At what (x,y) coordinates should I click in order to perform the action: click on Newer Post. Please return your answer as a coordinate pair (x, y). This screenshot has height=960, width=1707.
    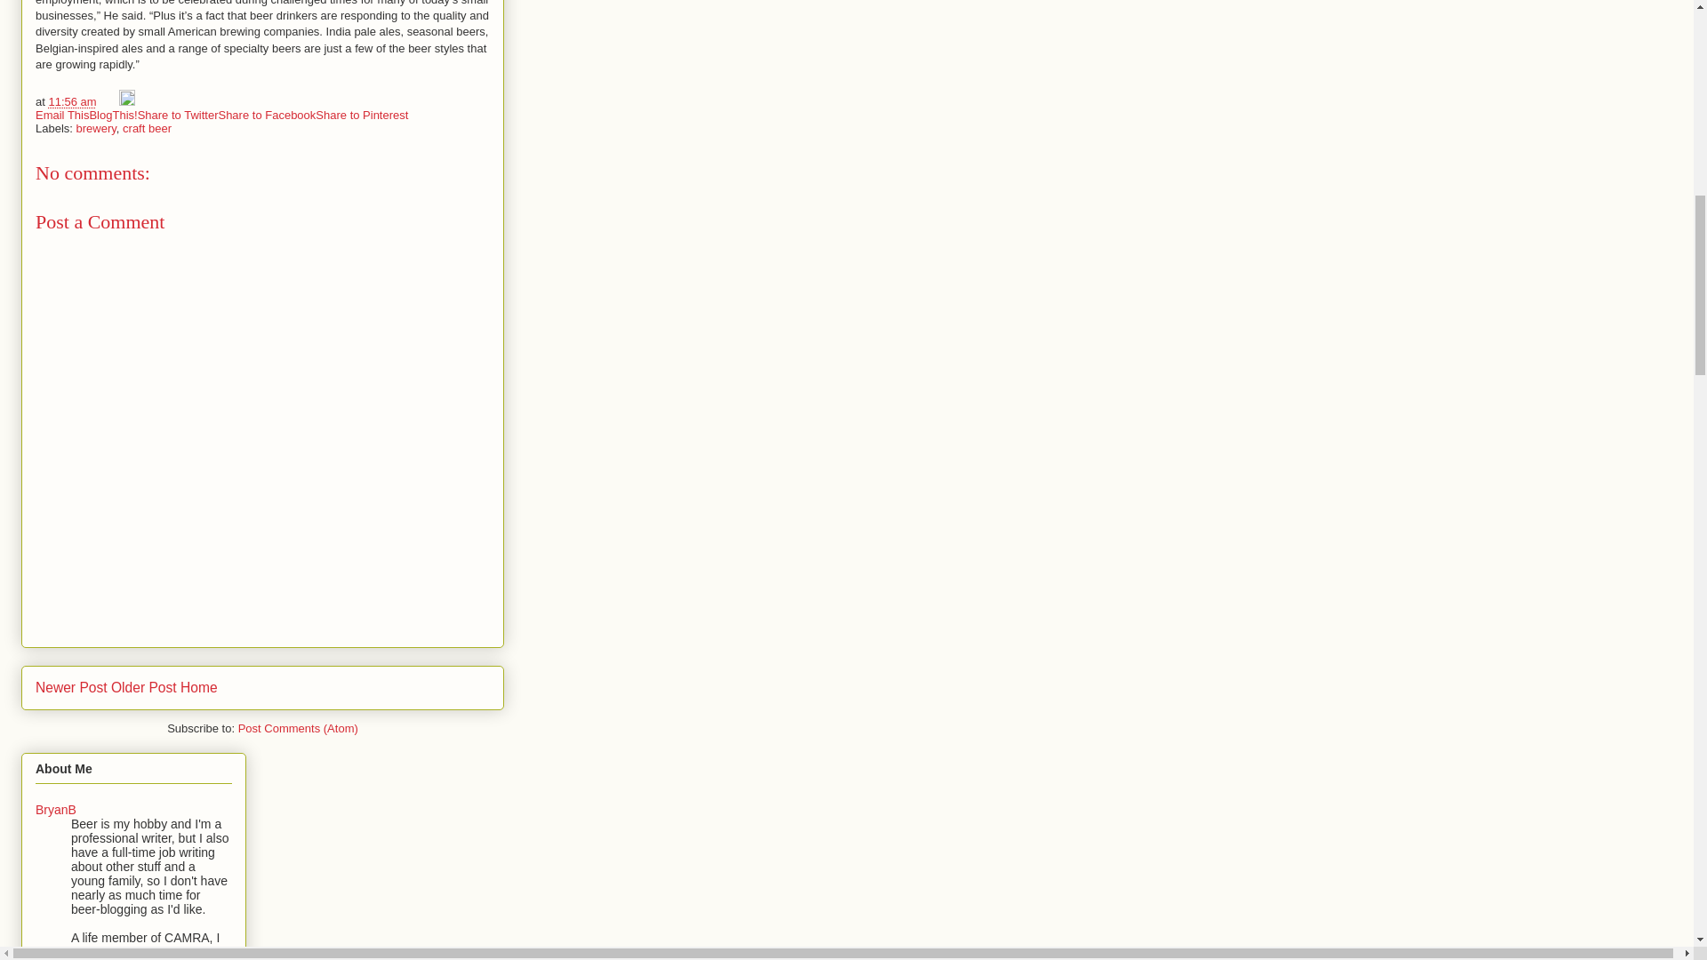
    Looking at the image, I should click on (71, 686).